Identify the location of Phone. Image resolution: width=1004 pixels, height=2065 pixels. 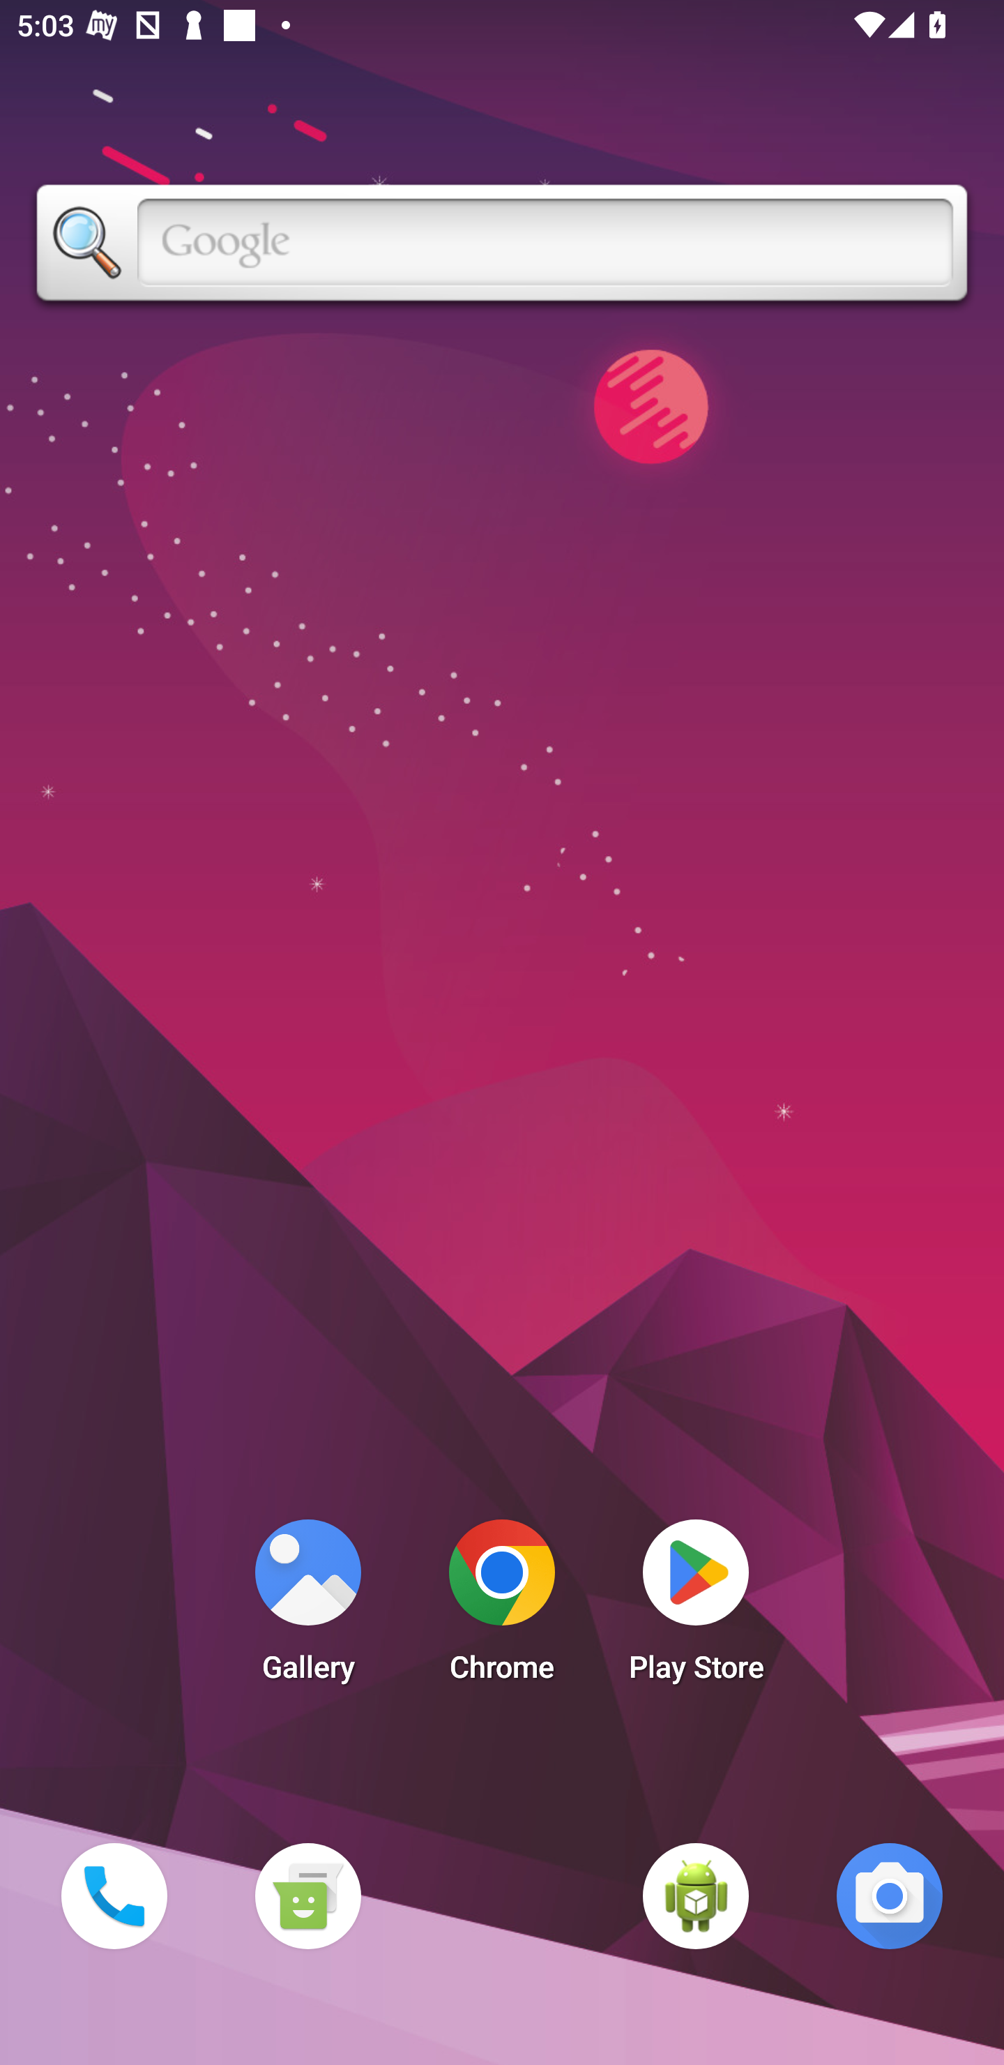
(114, 1895).